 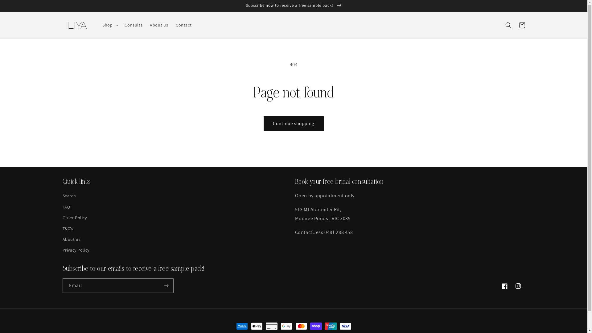 I want to click on Privacy Policy, so click(x=76, y=250).